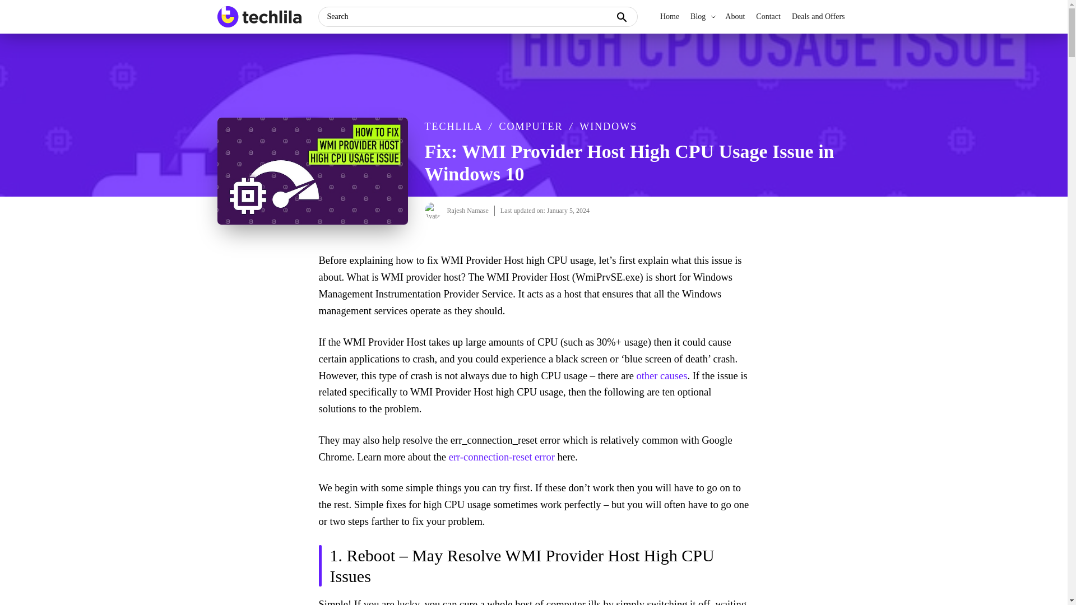 Image resolution: width=1076 pixels, height=605 pixels. What do you see at coordinates (453, 127) in the screenshot?
I see `TECHLILA` at bounding box center [453, 127].